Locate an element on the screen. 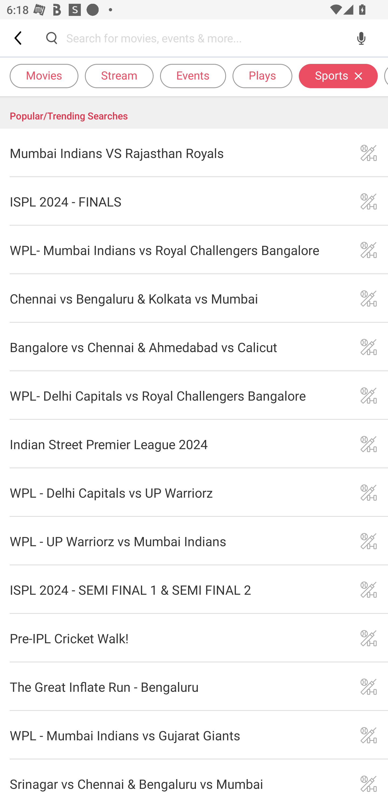  WPL- Mumbai Indians vs Royal Challengers Bangalore is located at coordinates (194, 250).